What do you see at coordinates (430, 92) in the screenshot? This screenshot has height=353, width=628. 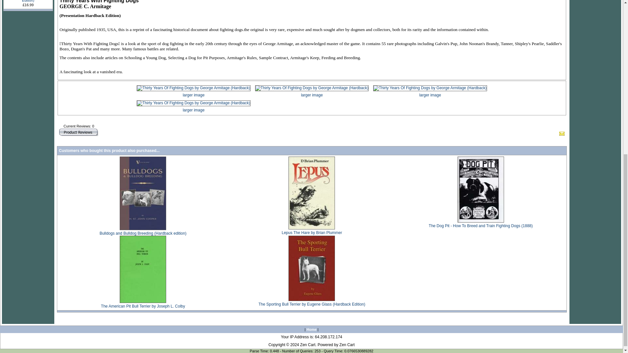 I see `larger image` at bounding box center [430, 92].